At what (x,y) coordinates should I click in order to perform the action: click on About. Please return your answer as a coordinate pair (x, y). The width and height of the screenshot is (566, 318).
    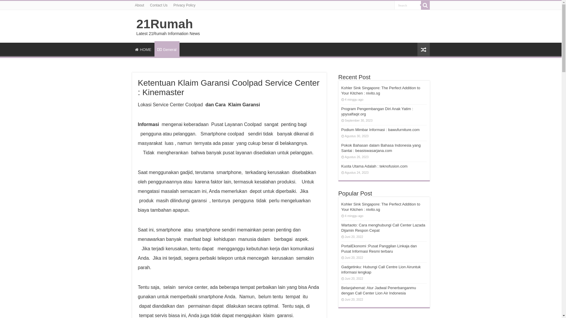
    Looking at the image, I should click on (140, 5).